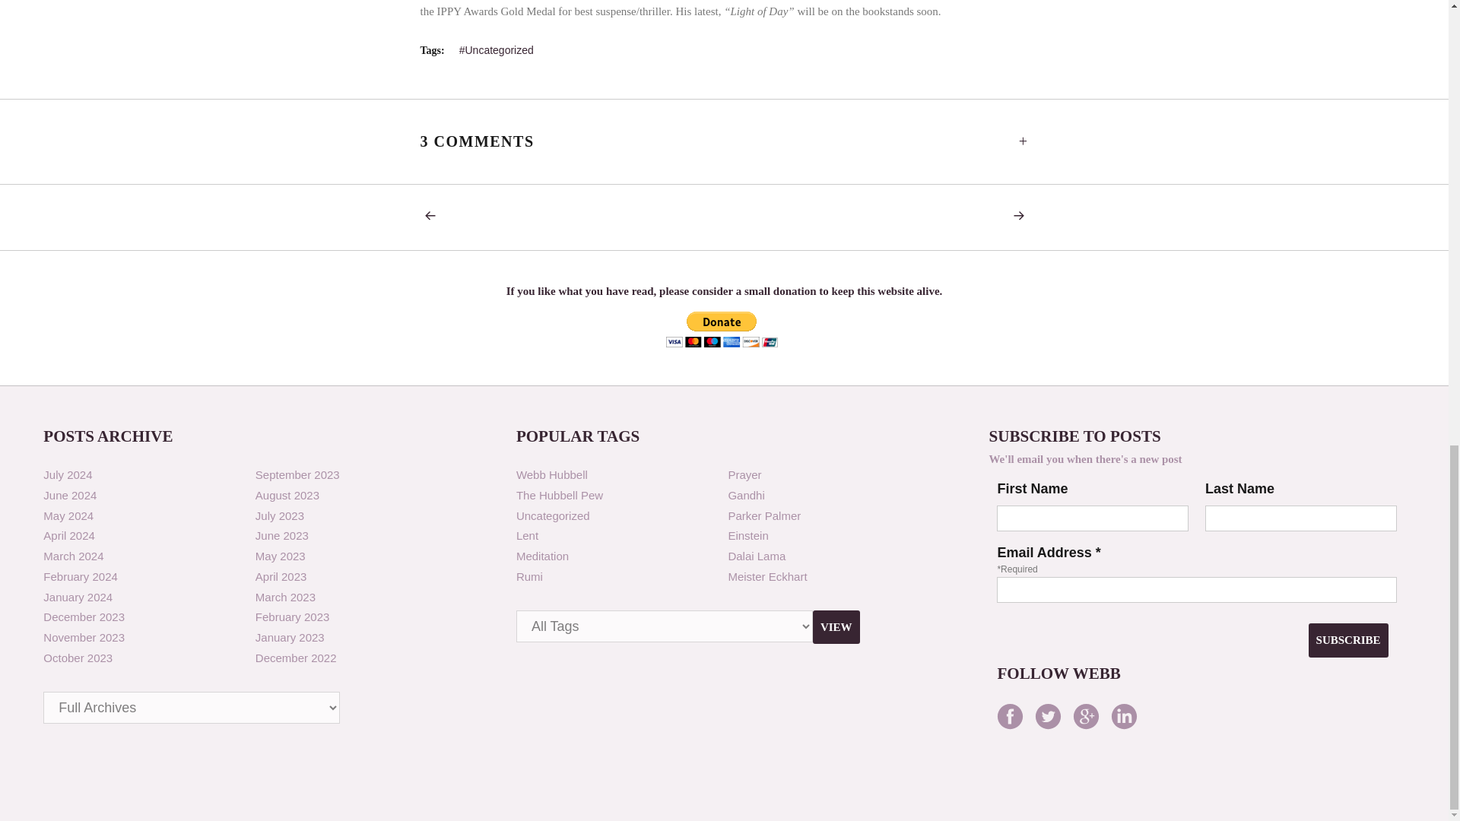  What do you see at coordinates (281, 535) in the screenshot?
I see `June 2023` at bounding box center [281, 535].